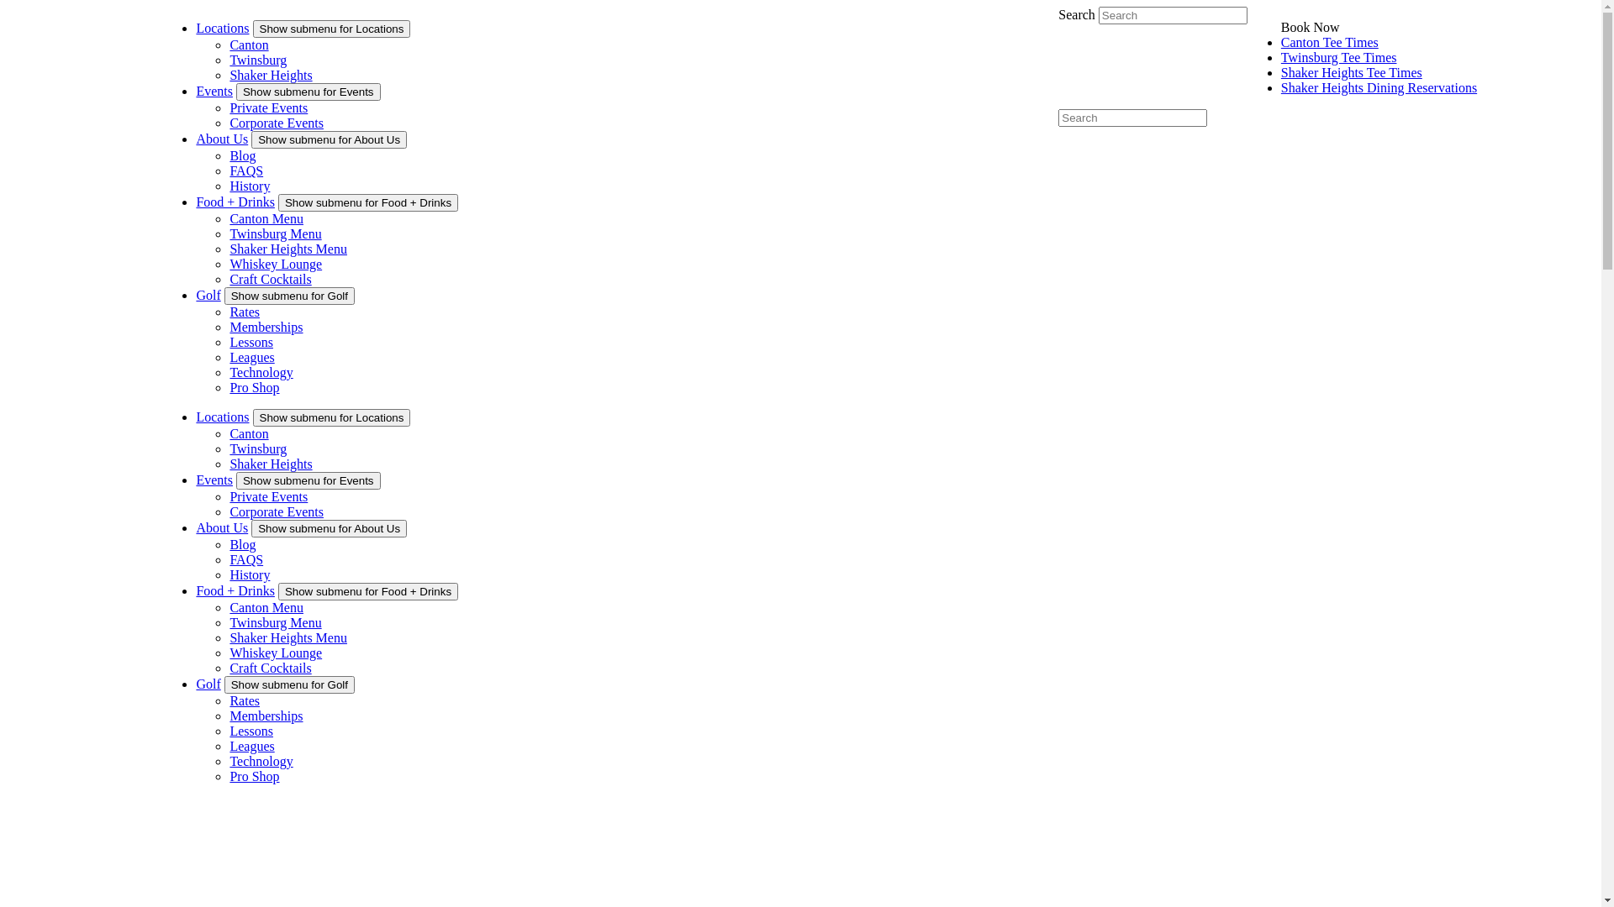  I want to click on Pro Shop, so click(254, 388).